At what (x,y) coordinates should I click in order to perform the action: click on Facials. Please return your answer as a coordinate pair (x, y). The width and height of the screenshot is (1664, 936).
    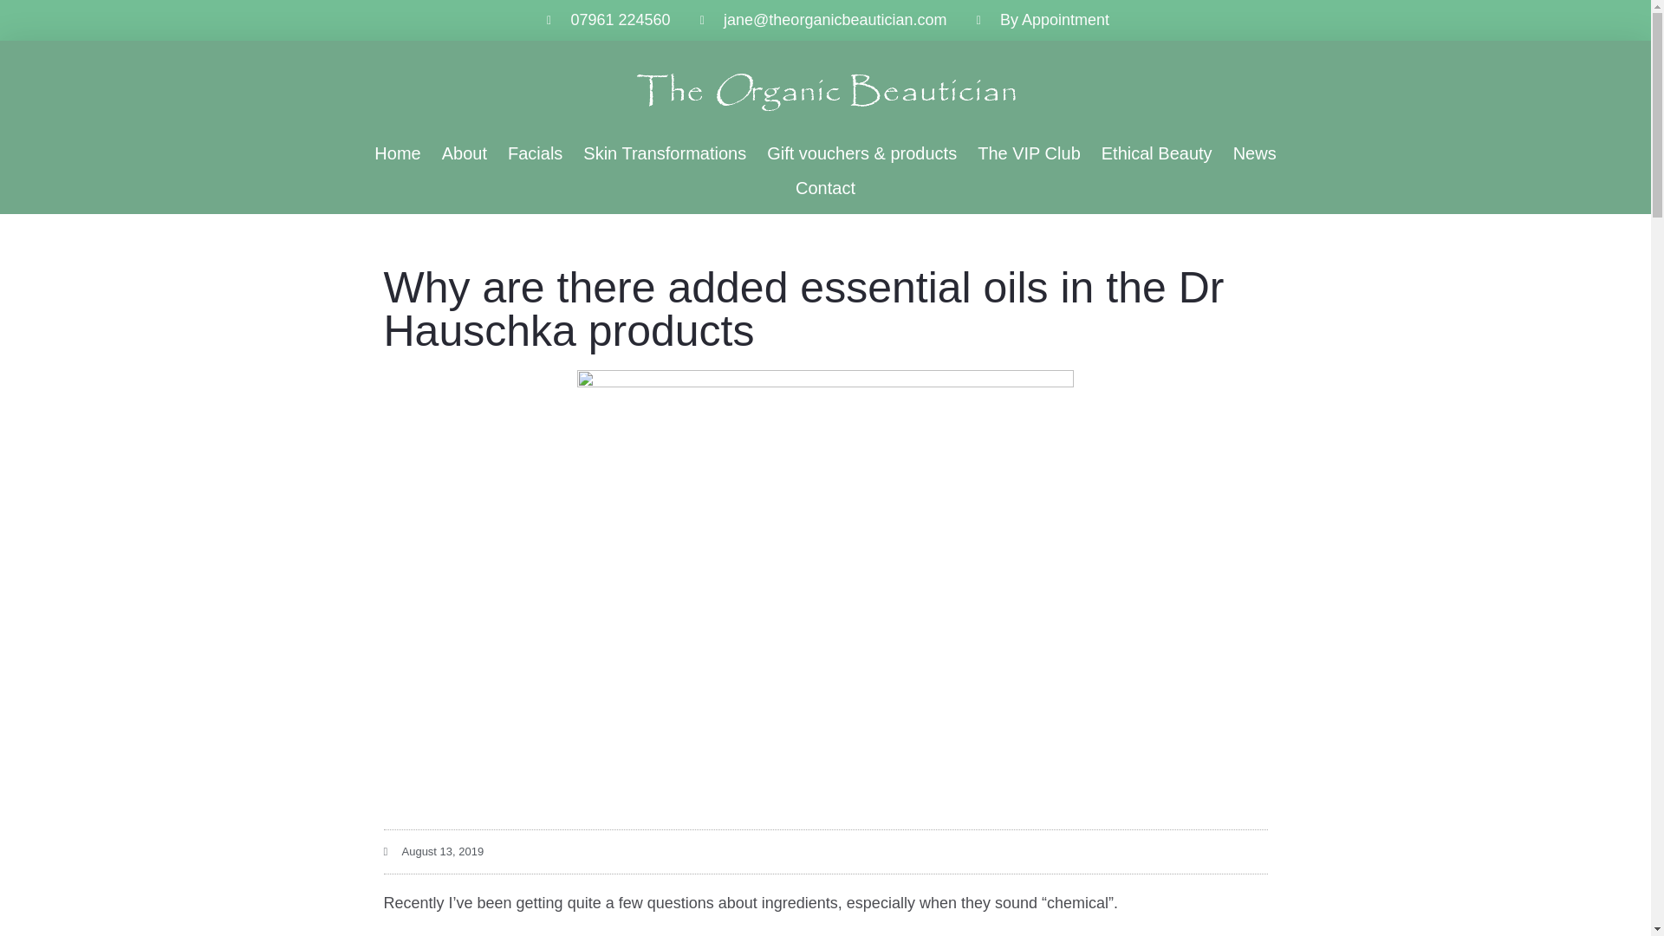
    Looking at the image, I should click on (535, 153).